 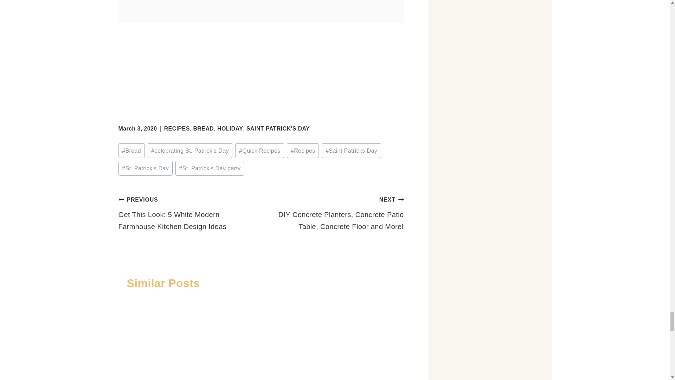 I want to click on St. Patrick's Day, so click(x=145, y=168).